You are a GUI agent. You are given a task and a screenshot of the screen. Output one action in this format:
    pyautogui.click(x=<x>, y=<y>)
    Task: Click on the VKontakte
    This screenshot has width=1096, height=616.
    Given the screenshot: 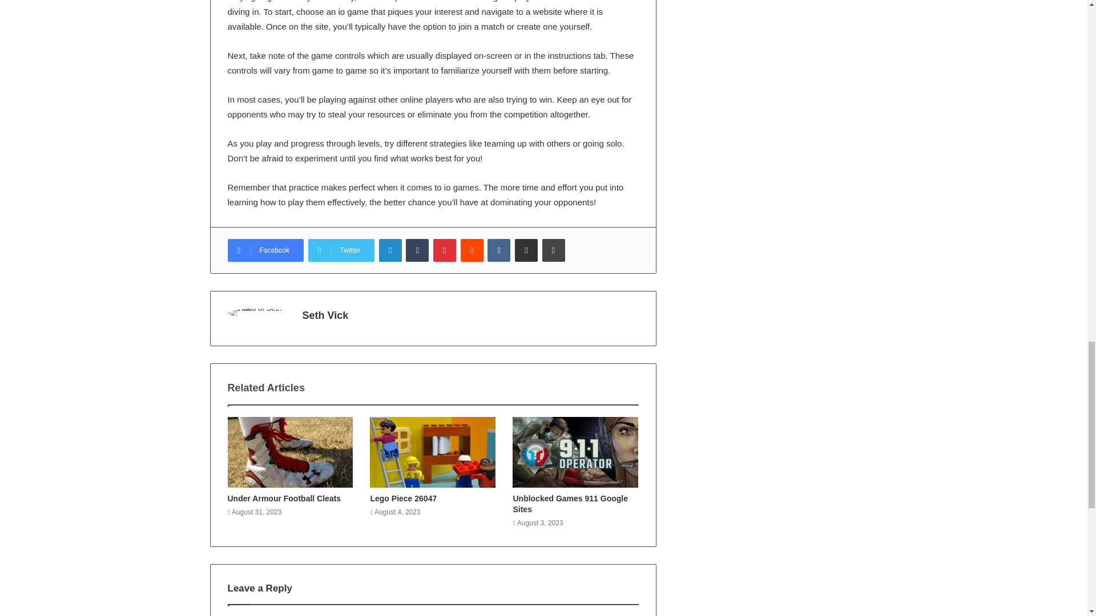 What is the action you would take?
    pyautogui.click(x=499, y=250)
    